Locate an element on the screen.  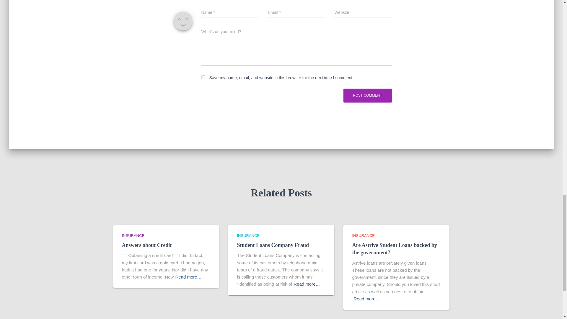
Are Astrive Student Loans backed by the government? is located at coordinates (394, 249).